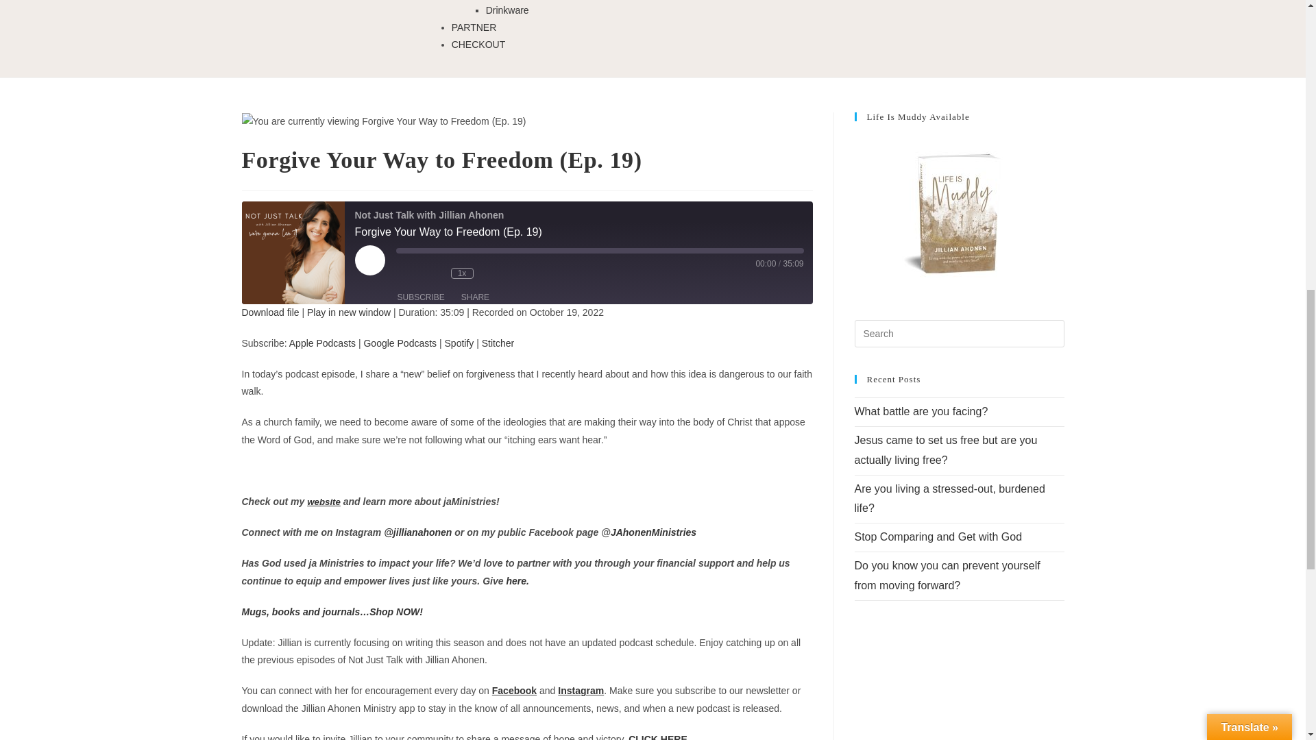 This screenshot has height=740, width=1316. I want to click on Fast Forward 30 seconds, so click(493, 273).